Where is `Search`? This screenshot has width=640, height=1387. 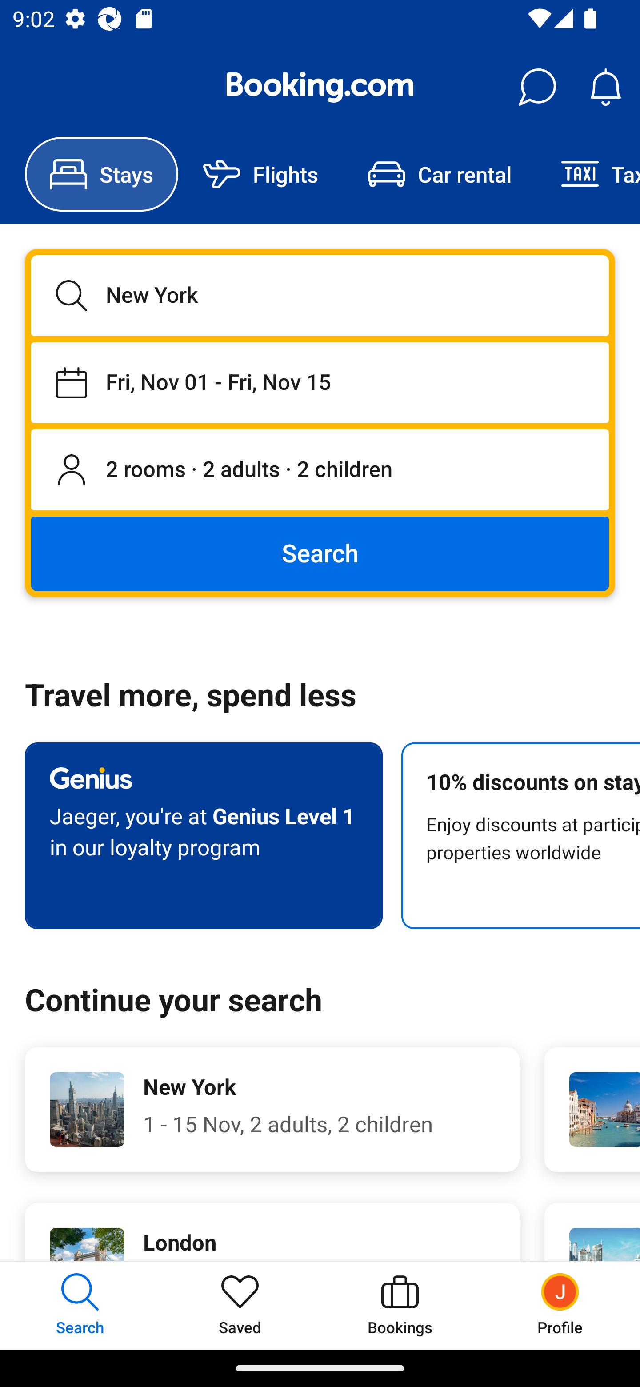 Search is located at coordinates (320, 553).